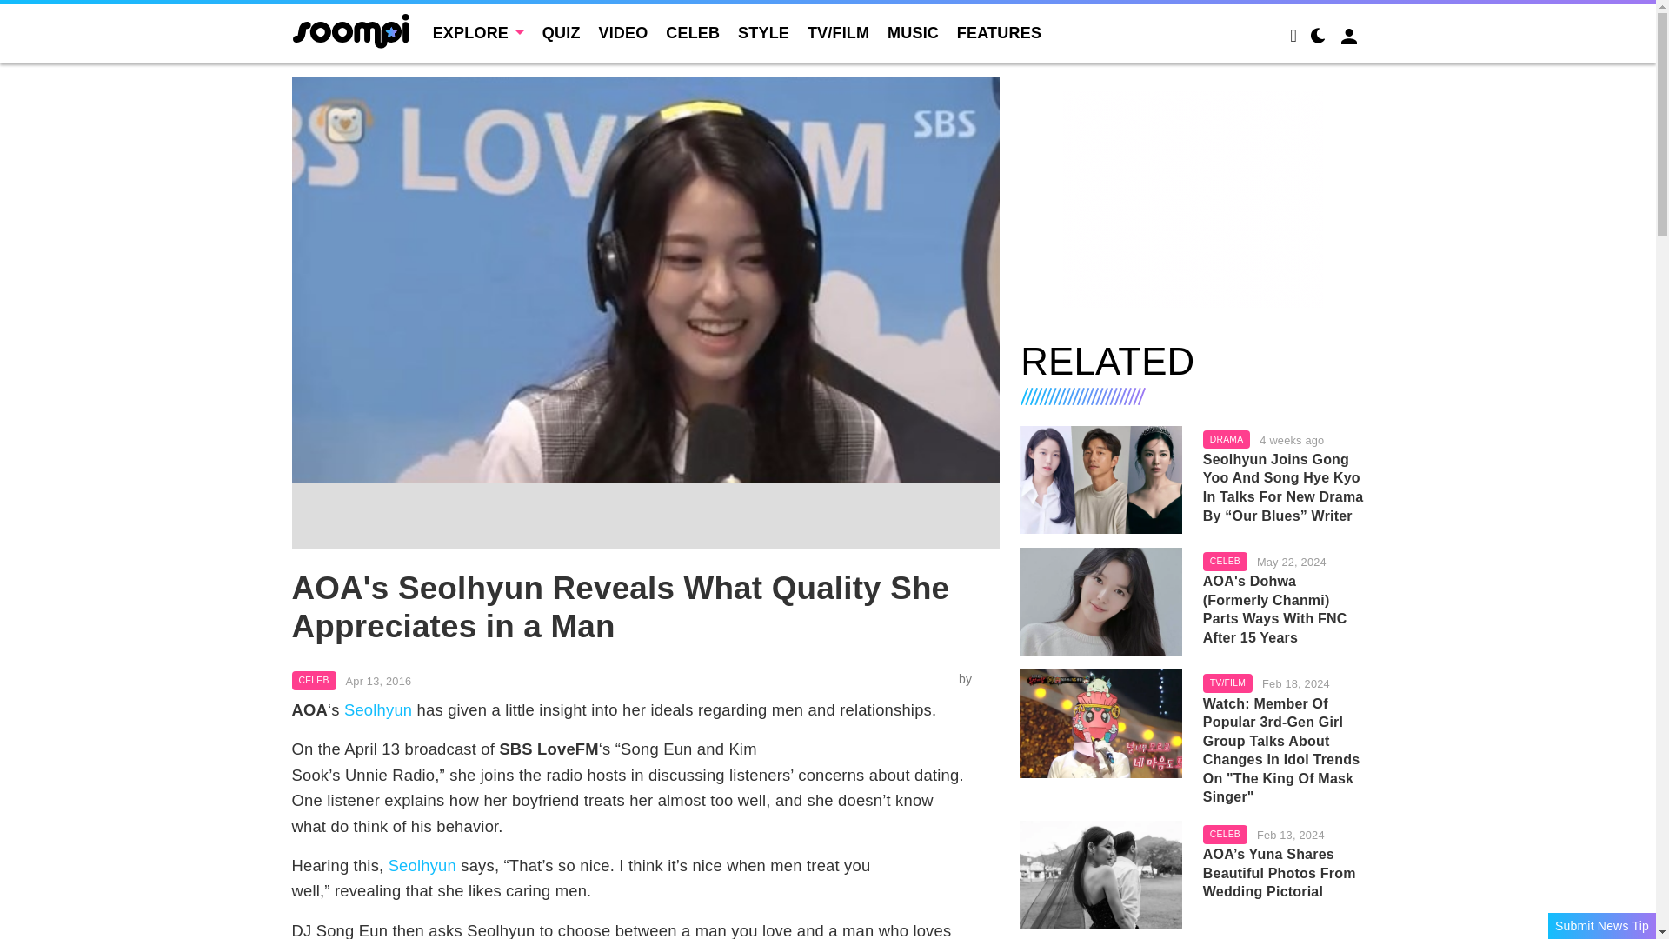  Describe the element at coordinates (913, 33) in the screenshot. I see `MUSIC` at that location.